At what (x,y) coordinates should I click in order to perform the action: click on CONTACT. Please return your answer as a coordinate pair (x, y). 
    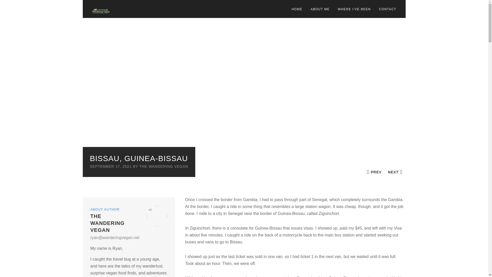
    Looking at the image, I should click on (387, 9).